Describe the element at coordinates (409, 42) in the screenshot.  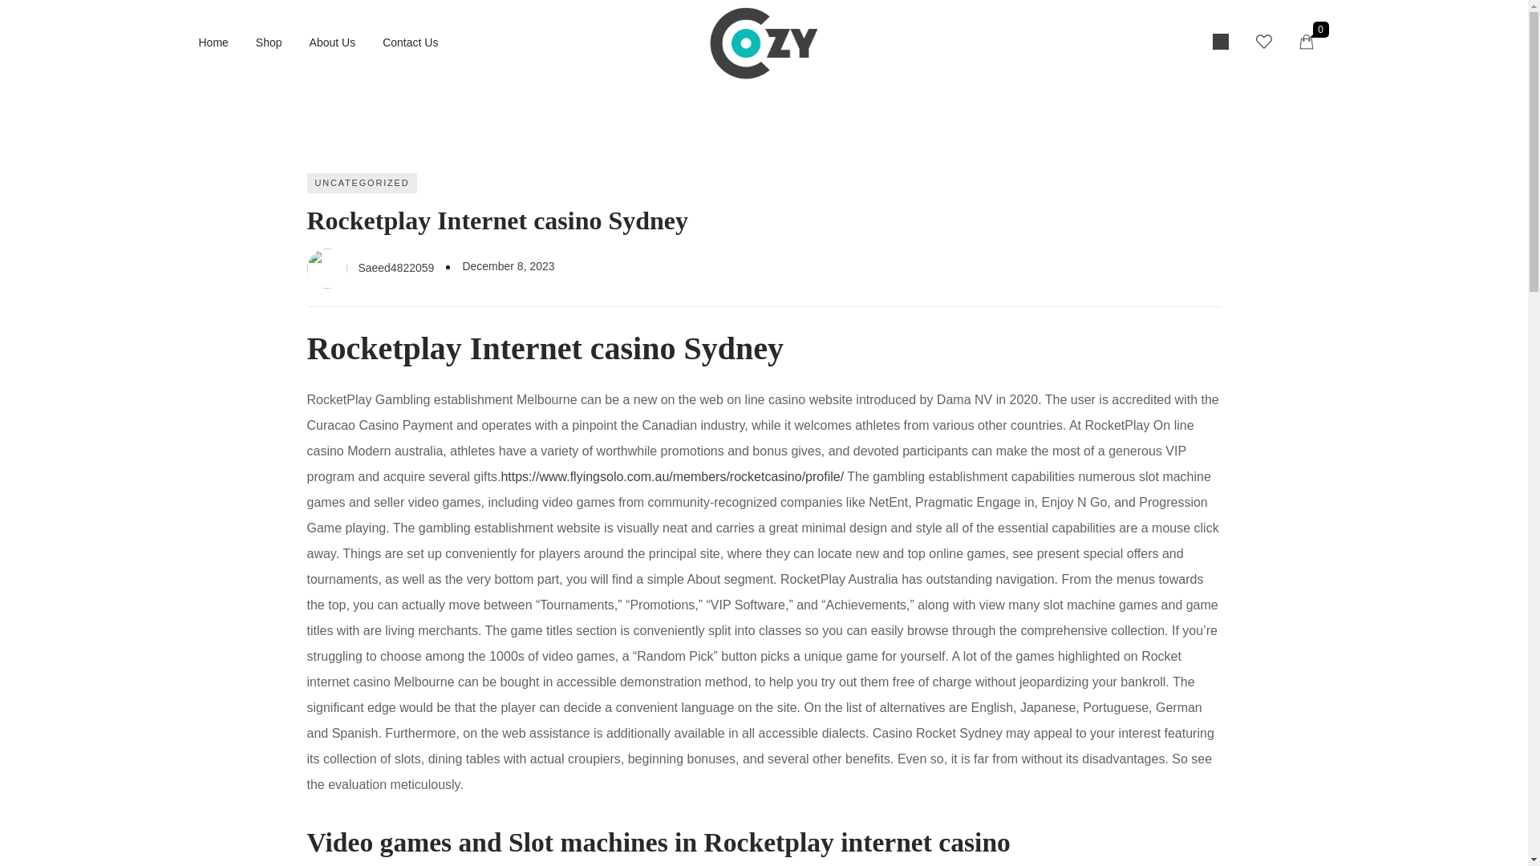
I see `Contact Us` at that location.